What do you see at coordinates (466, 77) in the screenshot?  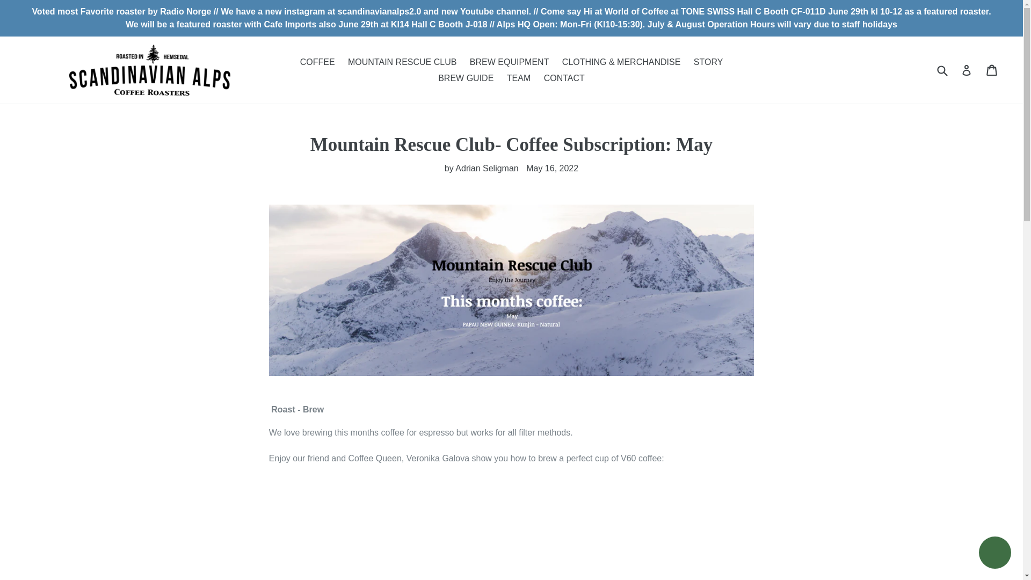 I see `BREW GUIDE` at bounding box center [466, 77].